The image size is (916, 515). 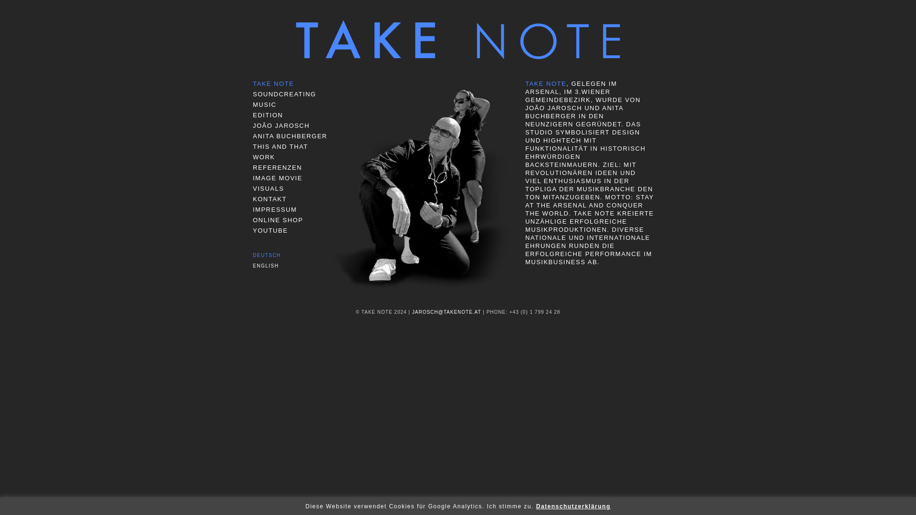 What do you see at coordinates (541, 284) in the screenshot?
I see `gratowin` at bounding box center [541, 284].